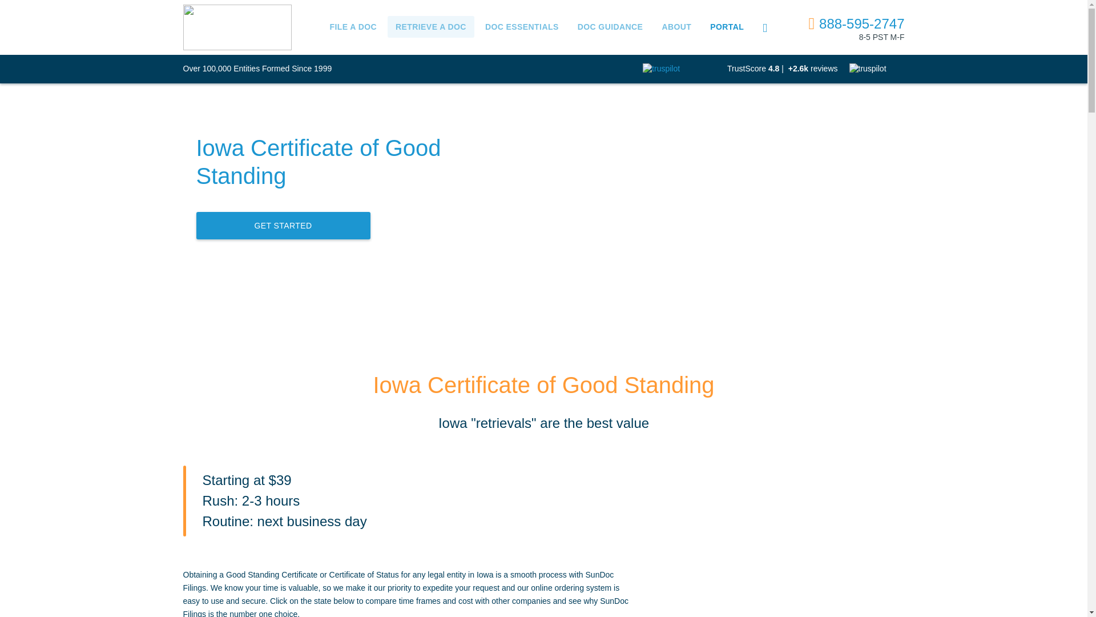 The width and height of the screenshot is (1096, 617). I want to click on DOC ESSENTIALS, so click(522, 26).